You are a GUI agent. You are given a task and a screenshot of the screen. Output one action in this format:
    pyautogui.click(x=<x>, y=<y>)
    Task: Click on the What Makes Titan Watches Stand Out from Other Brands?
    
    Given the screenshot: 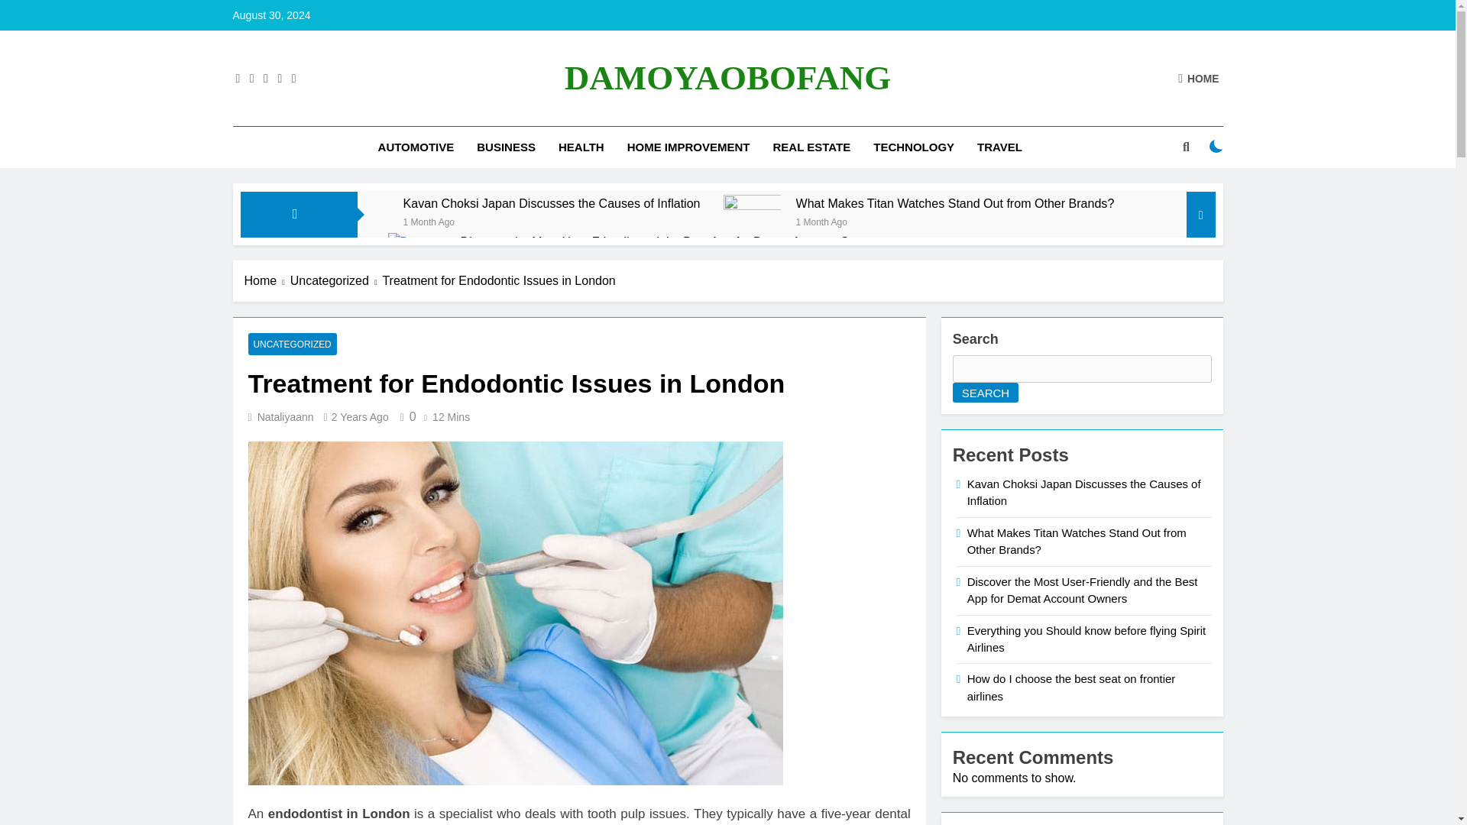 What is the action you would take?
    pyautogui.click(x=752, y=223)
    